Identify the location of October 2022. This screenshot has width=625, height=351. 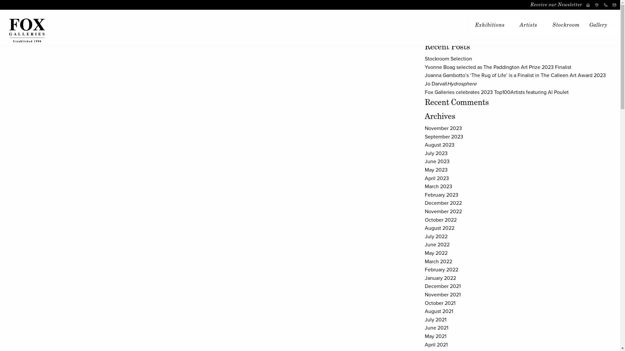
(441, 220).